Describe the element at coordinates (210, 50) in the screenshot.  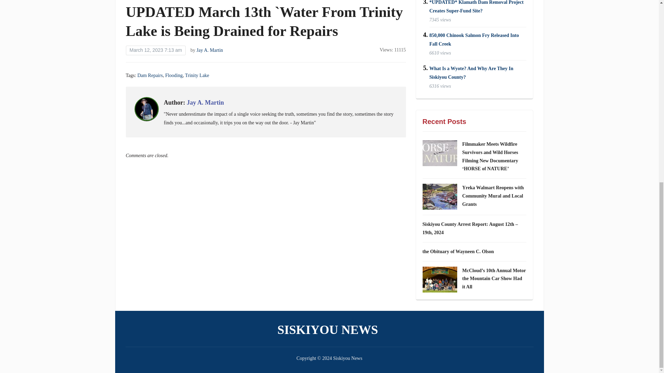
I see `Jay A. Martin` at that location.